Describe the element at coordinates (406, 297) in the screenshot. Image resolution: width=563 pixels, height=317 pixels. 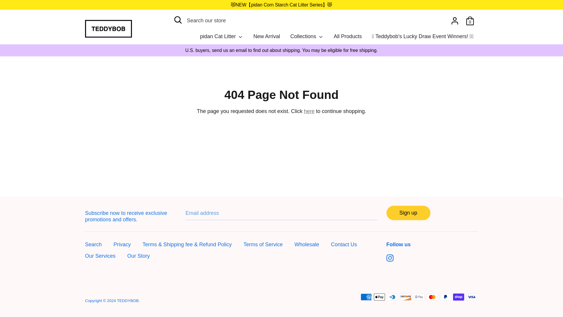
I see `Discover` at that location.